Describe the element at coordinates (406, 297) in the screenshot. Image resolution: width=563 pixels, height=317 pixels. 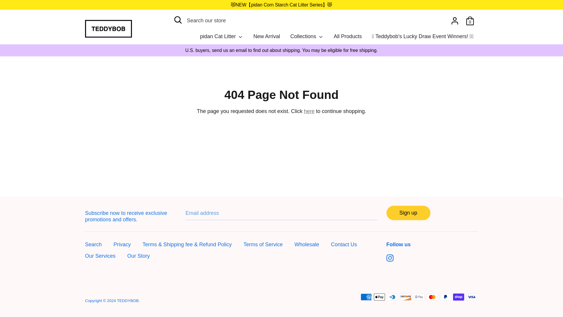
I see `Discover` at that location.